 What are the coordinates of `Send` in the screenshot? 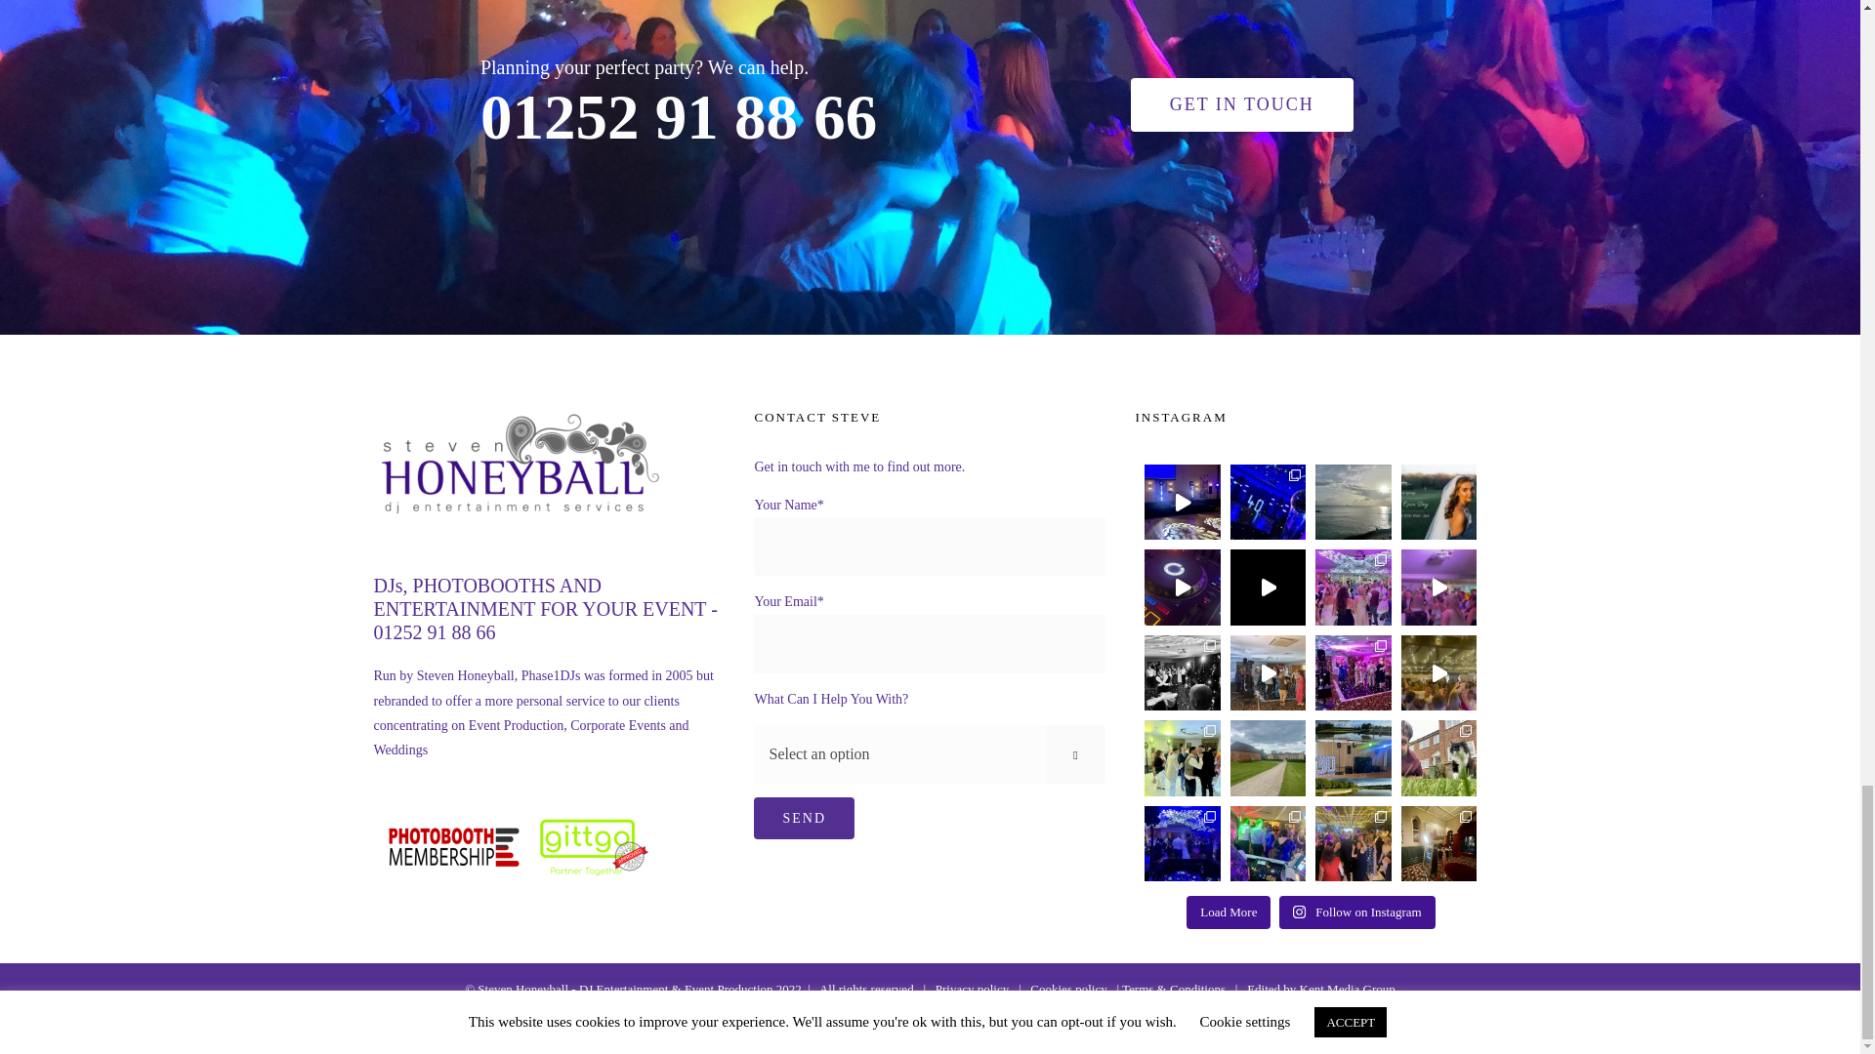 It's located at (804, 818).